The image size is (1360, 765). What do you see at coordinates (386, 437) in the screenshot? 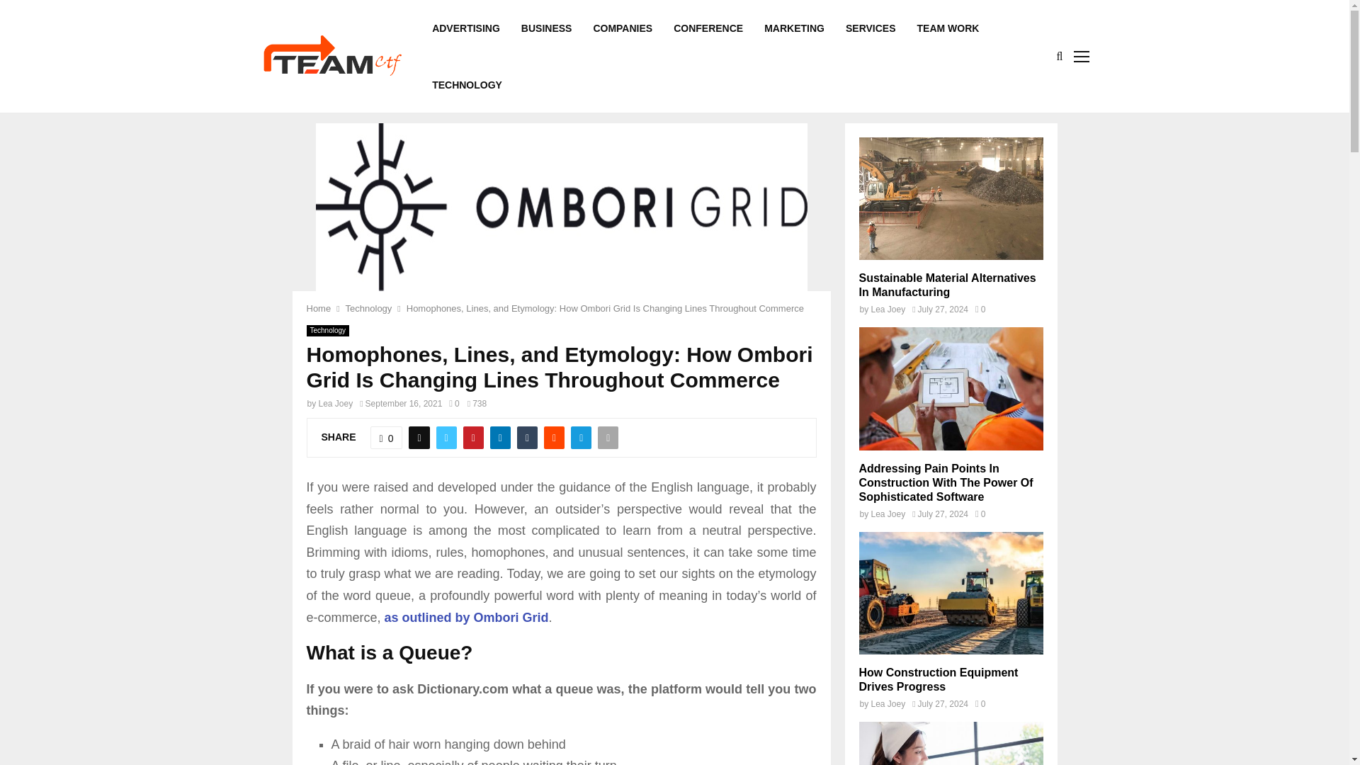
I see `Like` at bounding box center [386, 437].